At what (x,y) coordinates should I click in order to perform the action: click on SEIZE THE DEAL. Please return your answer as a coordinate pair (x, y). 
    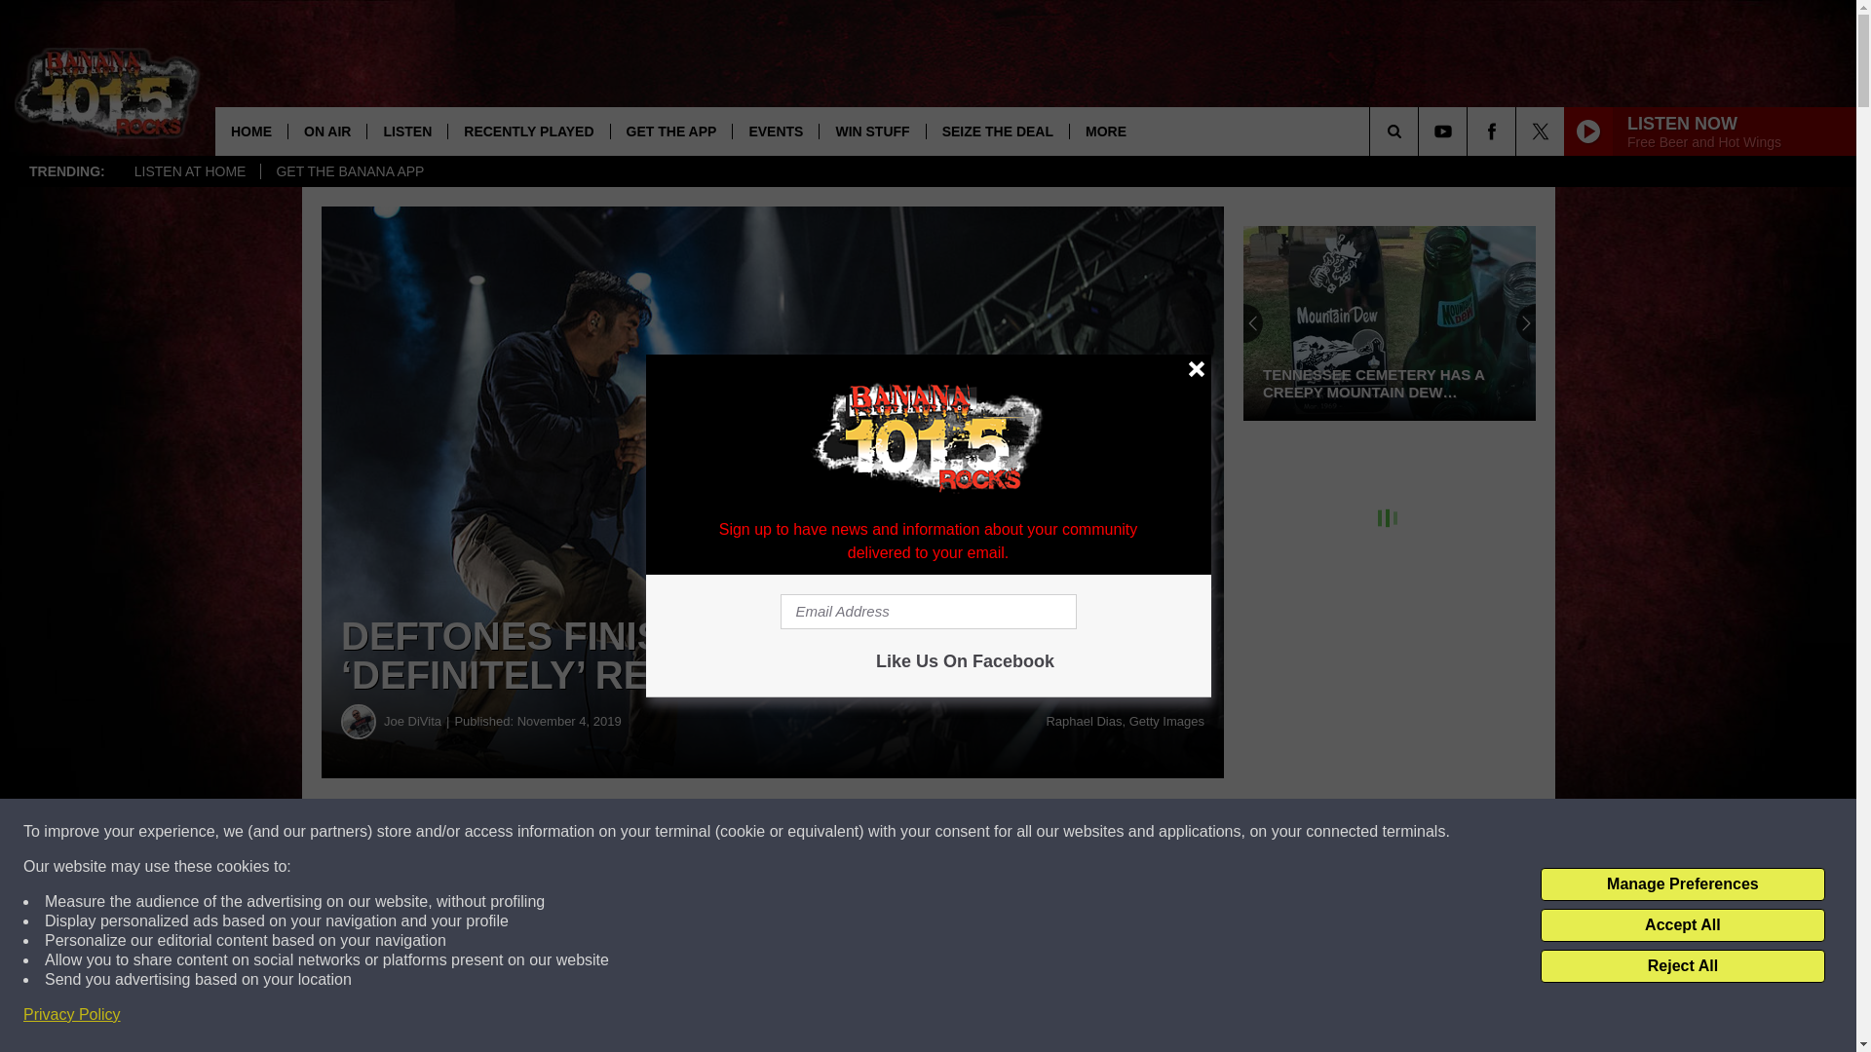
    Looking at the image, I should click on (997, 131).